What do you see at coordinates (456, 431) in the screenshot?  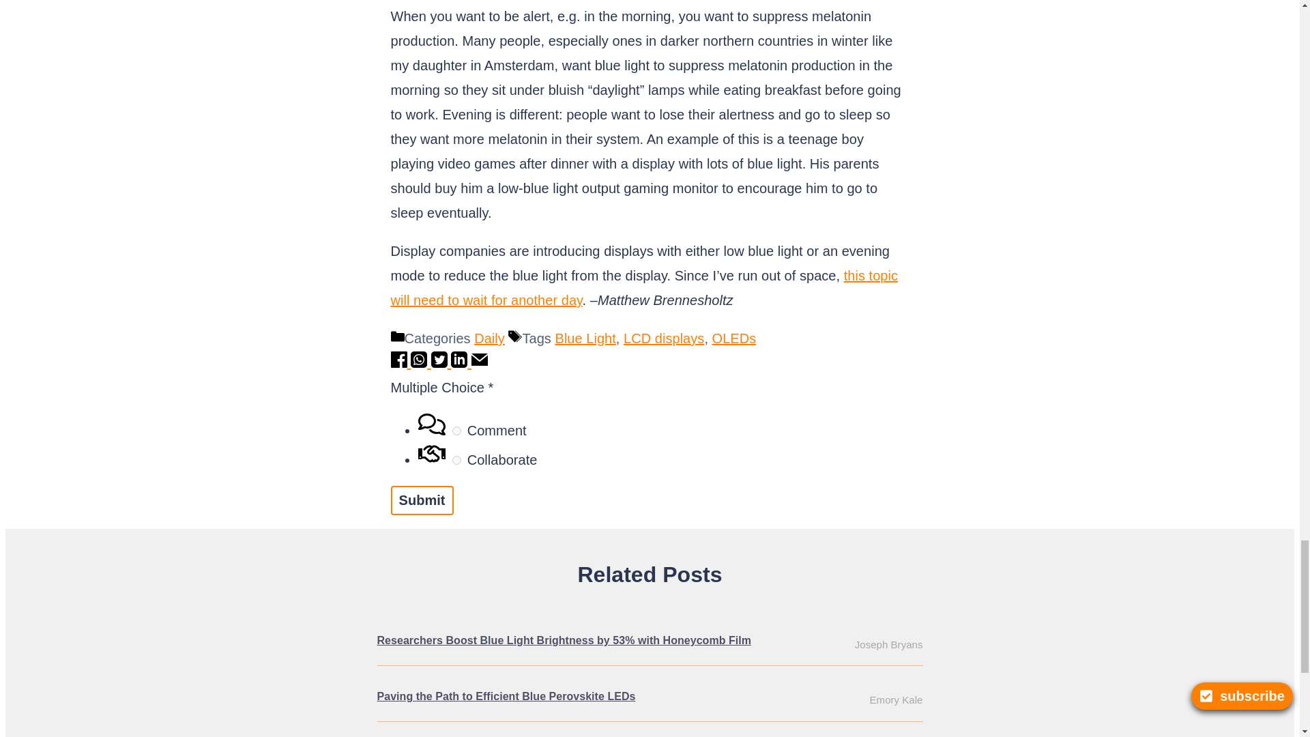 I see `Comment` at bounding box center [456, 431].